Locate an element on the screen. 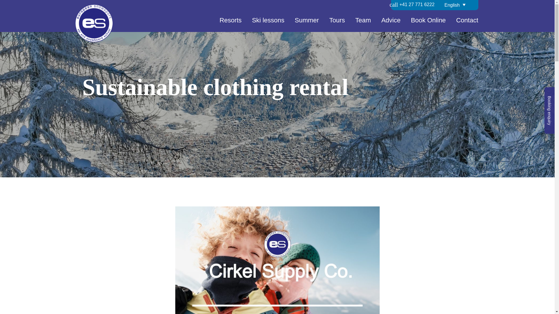 The image size is (559, 314). Resorts is located at coordinates (231, 23).